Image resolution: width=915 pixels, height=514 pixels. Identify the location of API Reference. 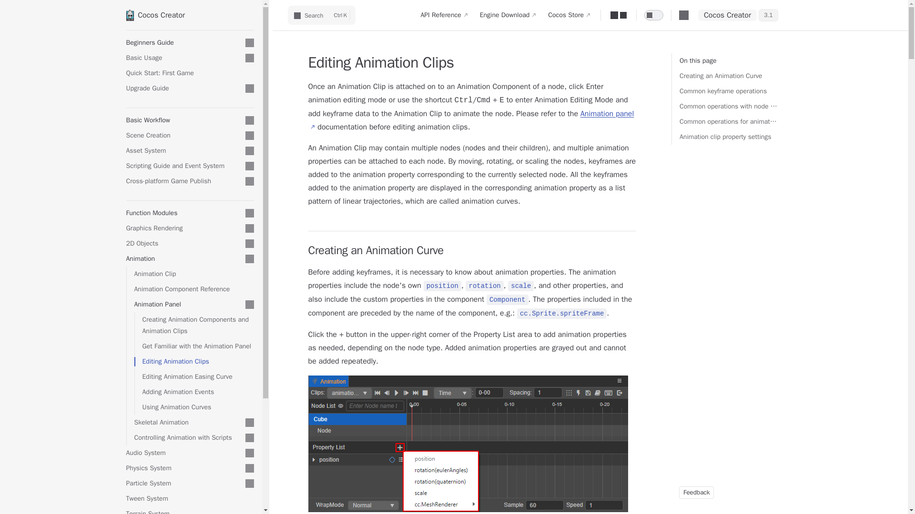
(444, 15).